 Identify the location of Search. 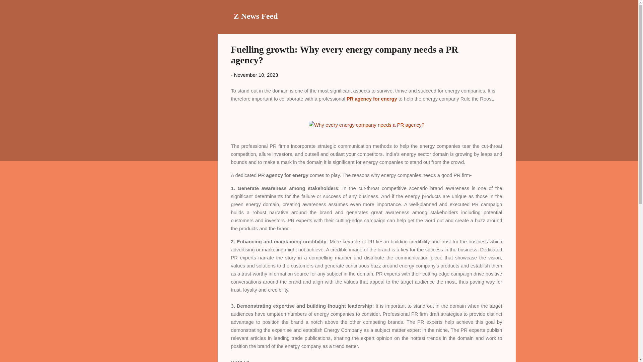
(13, 8).